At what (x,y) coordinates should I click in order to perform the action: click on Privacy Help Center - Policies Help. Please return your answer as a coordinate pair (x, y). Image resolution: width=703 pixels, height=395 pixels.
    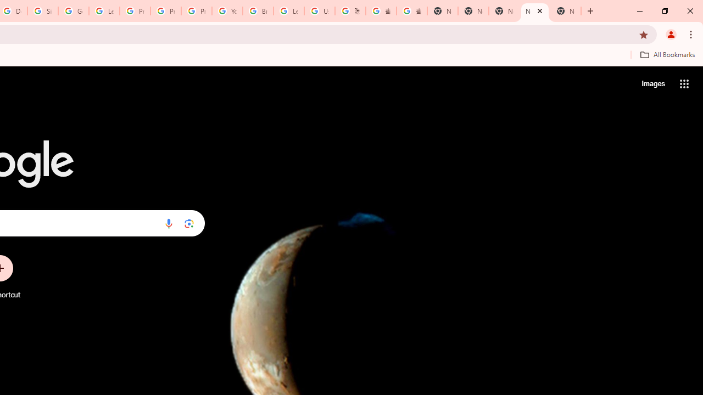
    Looking at the image, I should click on (135, 11).